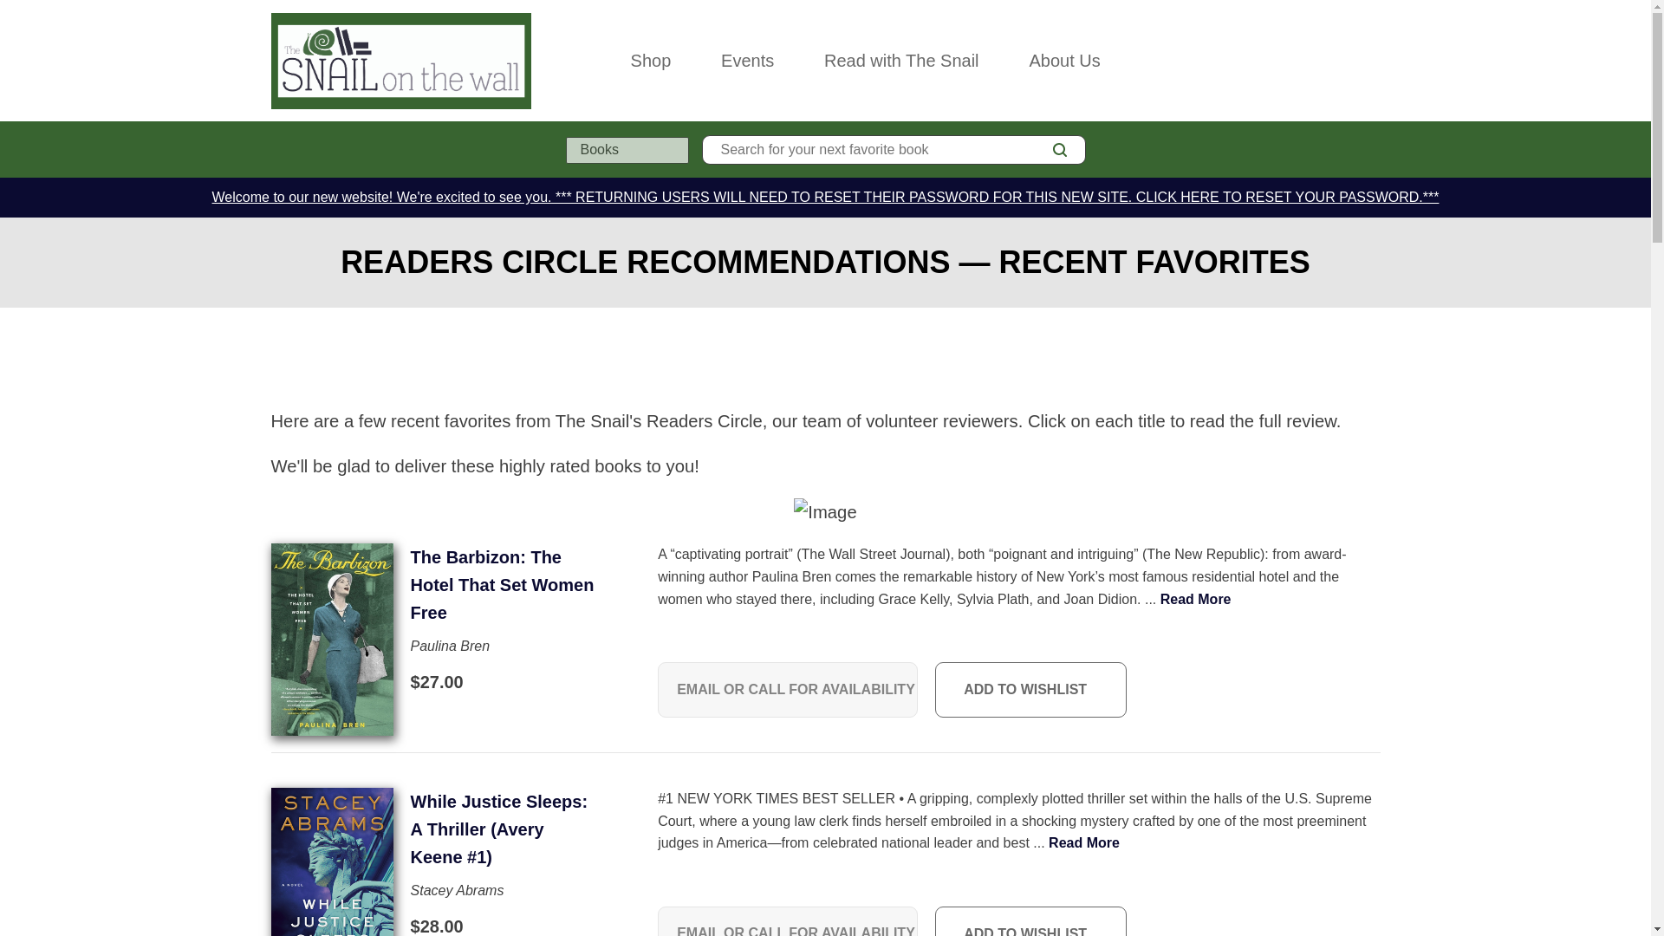 Image resolution: width=1664 pixels, height=936 pixels. I want to click on Email or Call for Availability, so click(1297, 60).